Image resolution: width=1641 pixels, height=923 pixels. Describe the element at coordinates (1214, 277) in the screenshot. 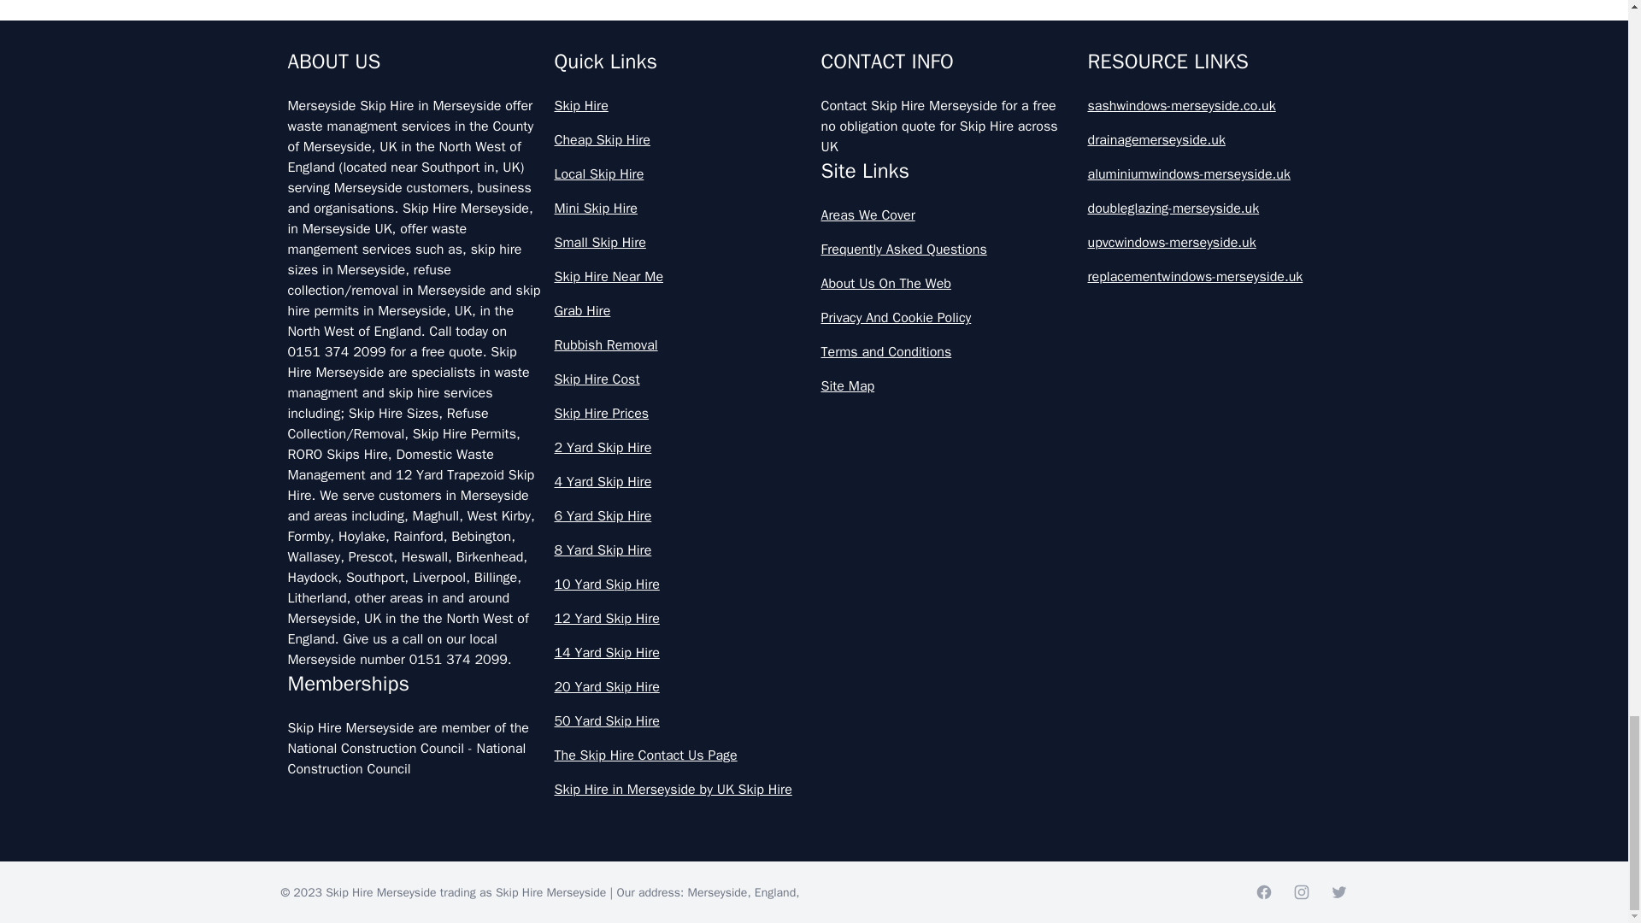

I see `replacementwindows-merseyside.uk` at that location.